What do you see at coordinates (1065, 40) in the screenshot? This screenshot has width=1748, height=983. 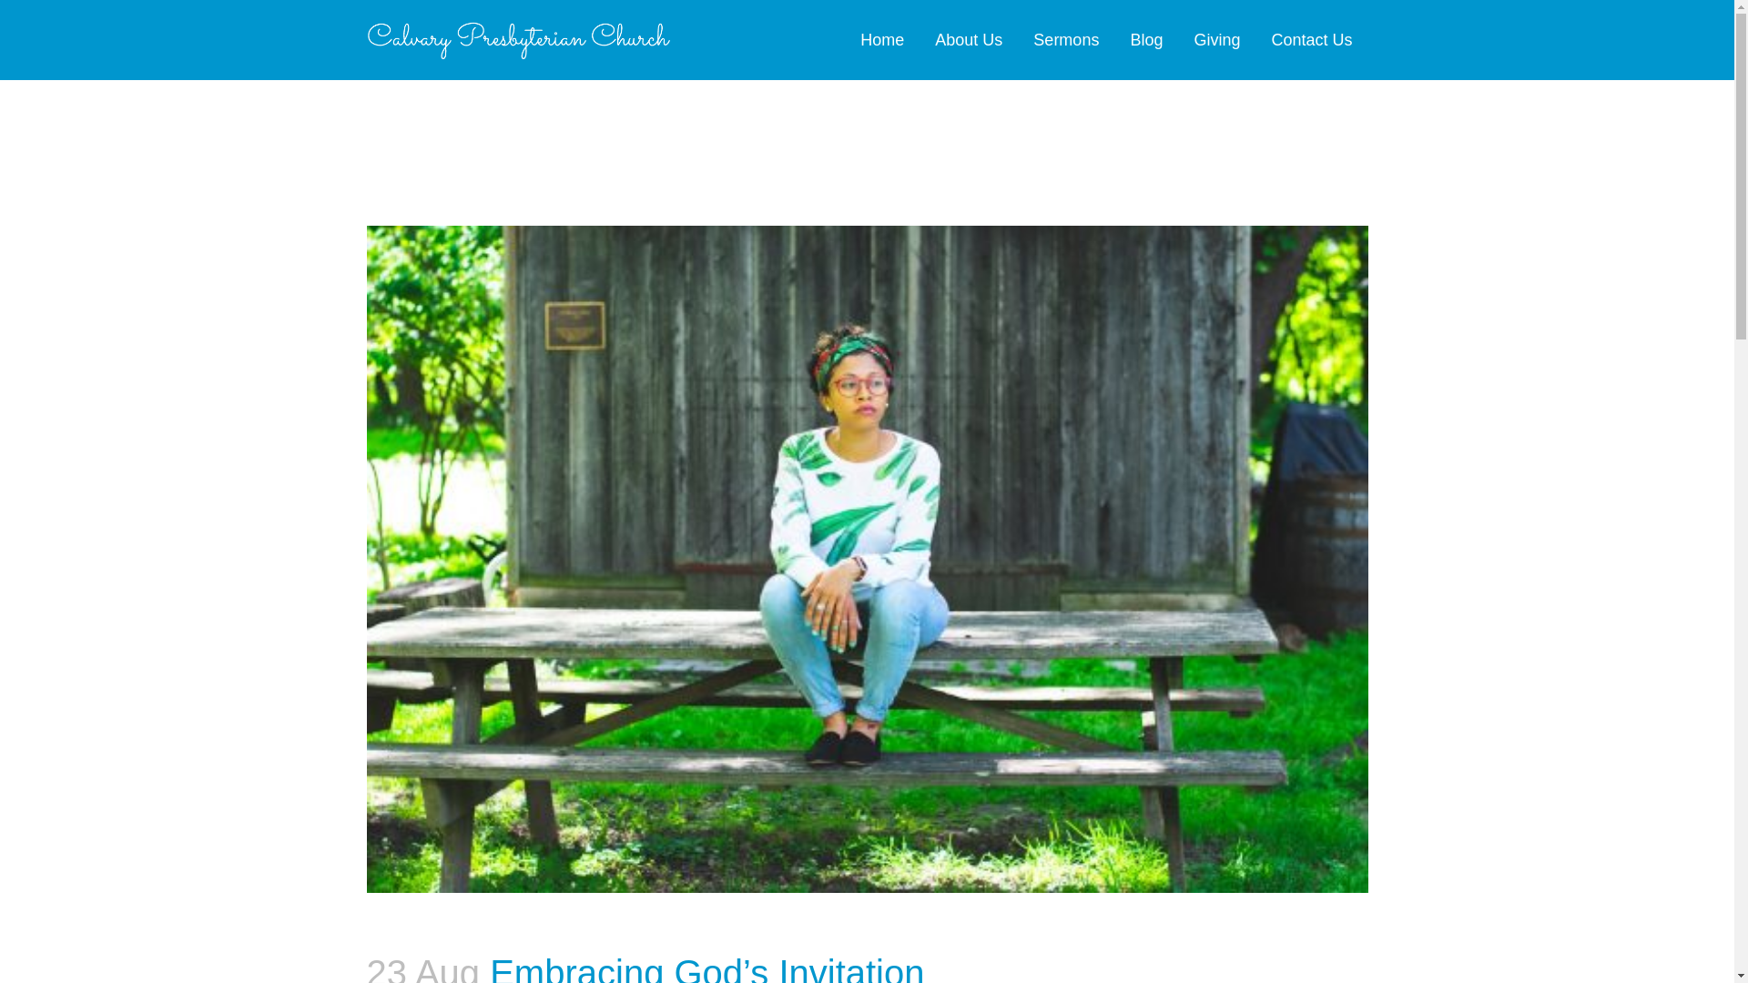 I see `Sermons` at bounding box center [1065, 40].